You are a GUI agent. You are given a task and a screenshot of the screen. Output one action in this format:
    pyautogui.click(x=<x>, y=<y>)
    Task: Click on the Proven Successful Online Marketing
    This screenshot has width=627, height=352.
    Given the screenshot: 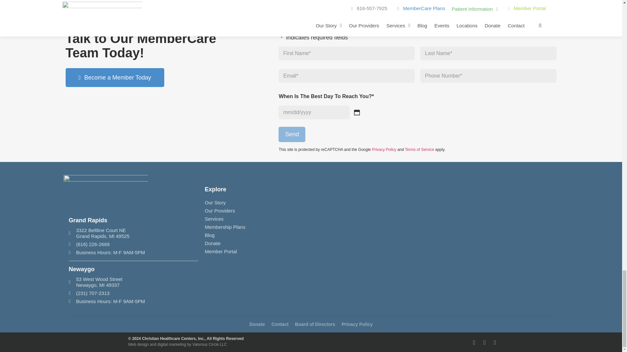 What is the action you would take?
    pyautogui.click(x=171, y=344)
    